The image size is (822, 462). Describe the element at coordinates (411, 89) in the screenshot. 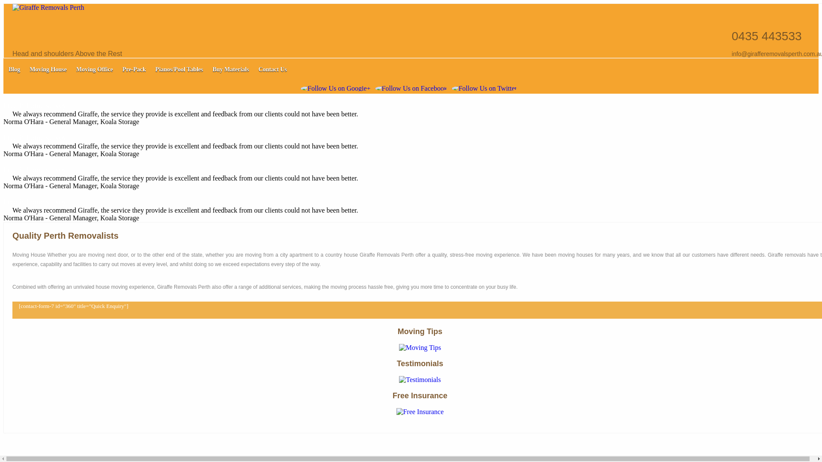

I see `Follow Us on Facebook` at that location.